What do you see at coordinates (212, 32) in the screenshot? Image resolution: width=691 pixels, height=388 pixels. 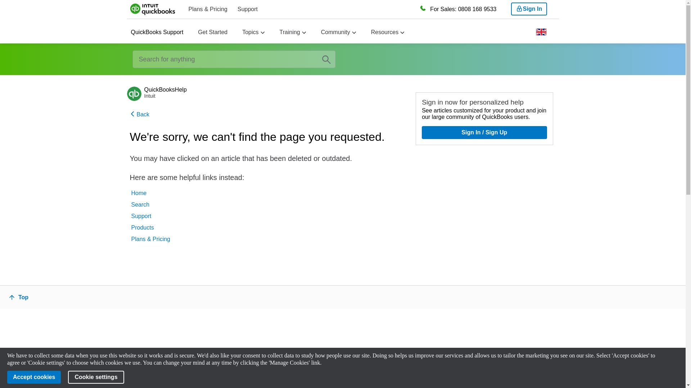 I see `Get Started` at bounding box center [212, 32].